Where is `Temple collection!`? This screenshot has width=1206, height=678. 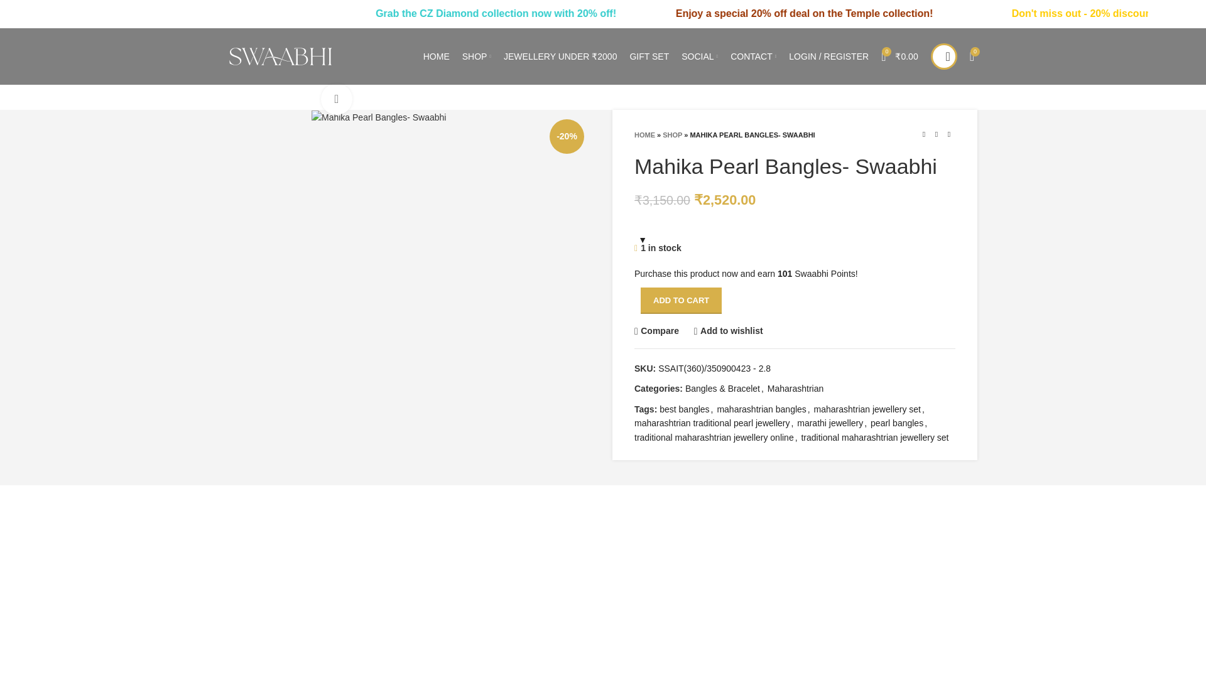 Temple collection! is located at coordinates (1006, 13).